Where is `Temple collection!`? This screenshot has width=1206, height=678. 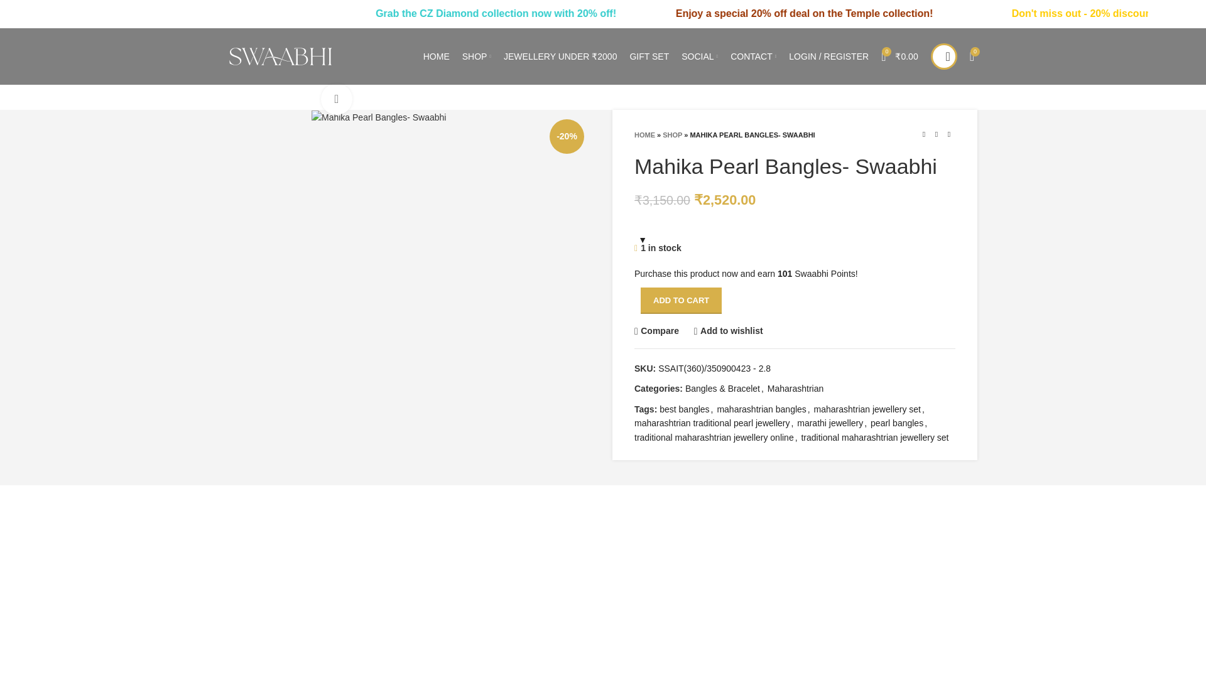 Temple collection! is located at coordinates (1006, 13).